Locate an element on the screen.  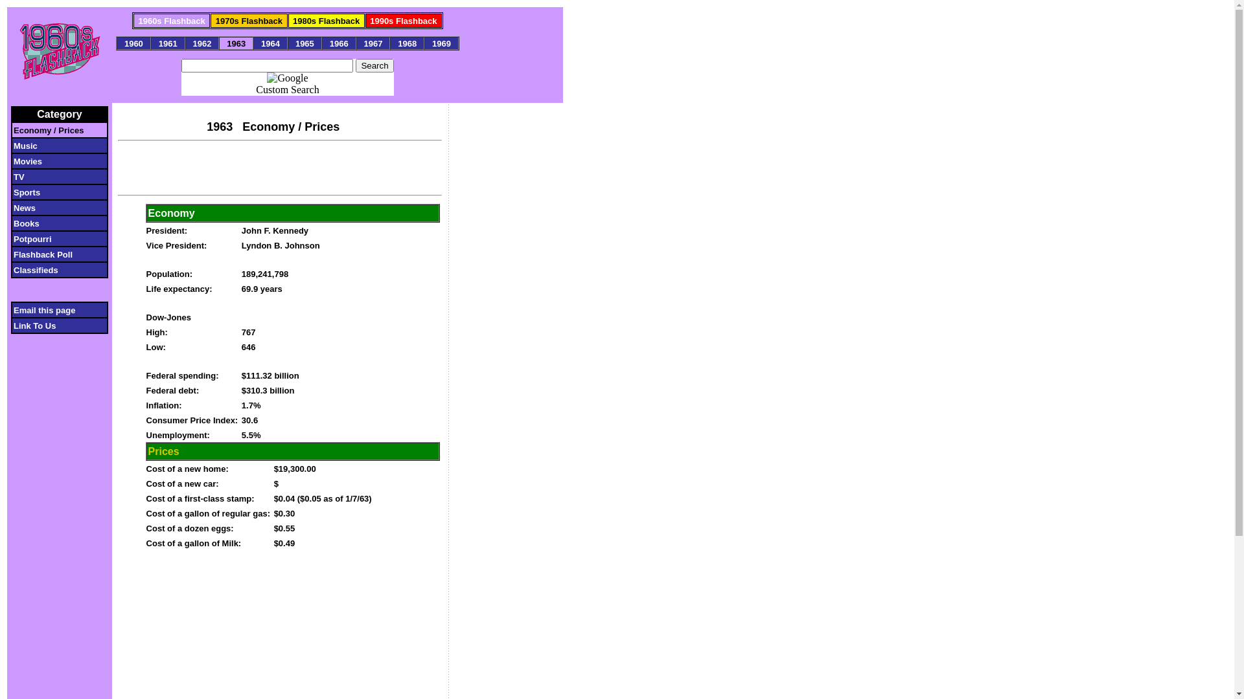
 1966  is located at coordinates (338, 43).